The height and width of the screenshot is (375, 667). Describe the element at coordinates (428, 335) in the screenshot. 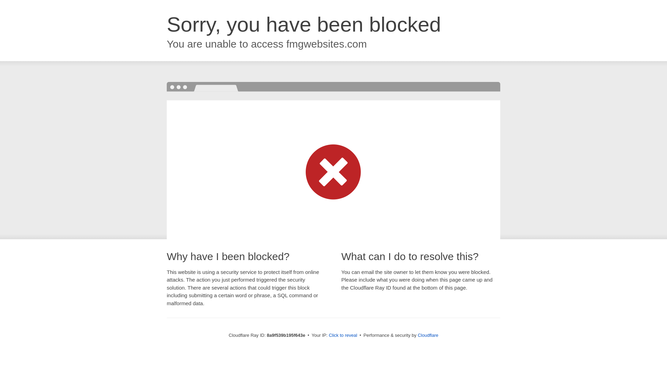

I see `Cloudflare` at that location.